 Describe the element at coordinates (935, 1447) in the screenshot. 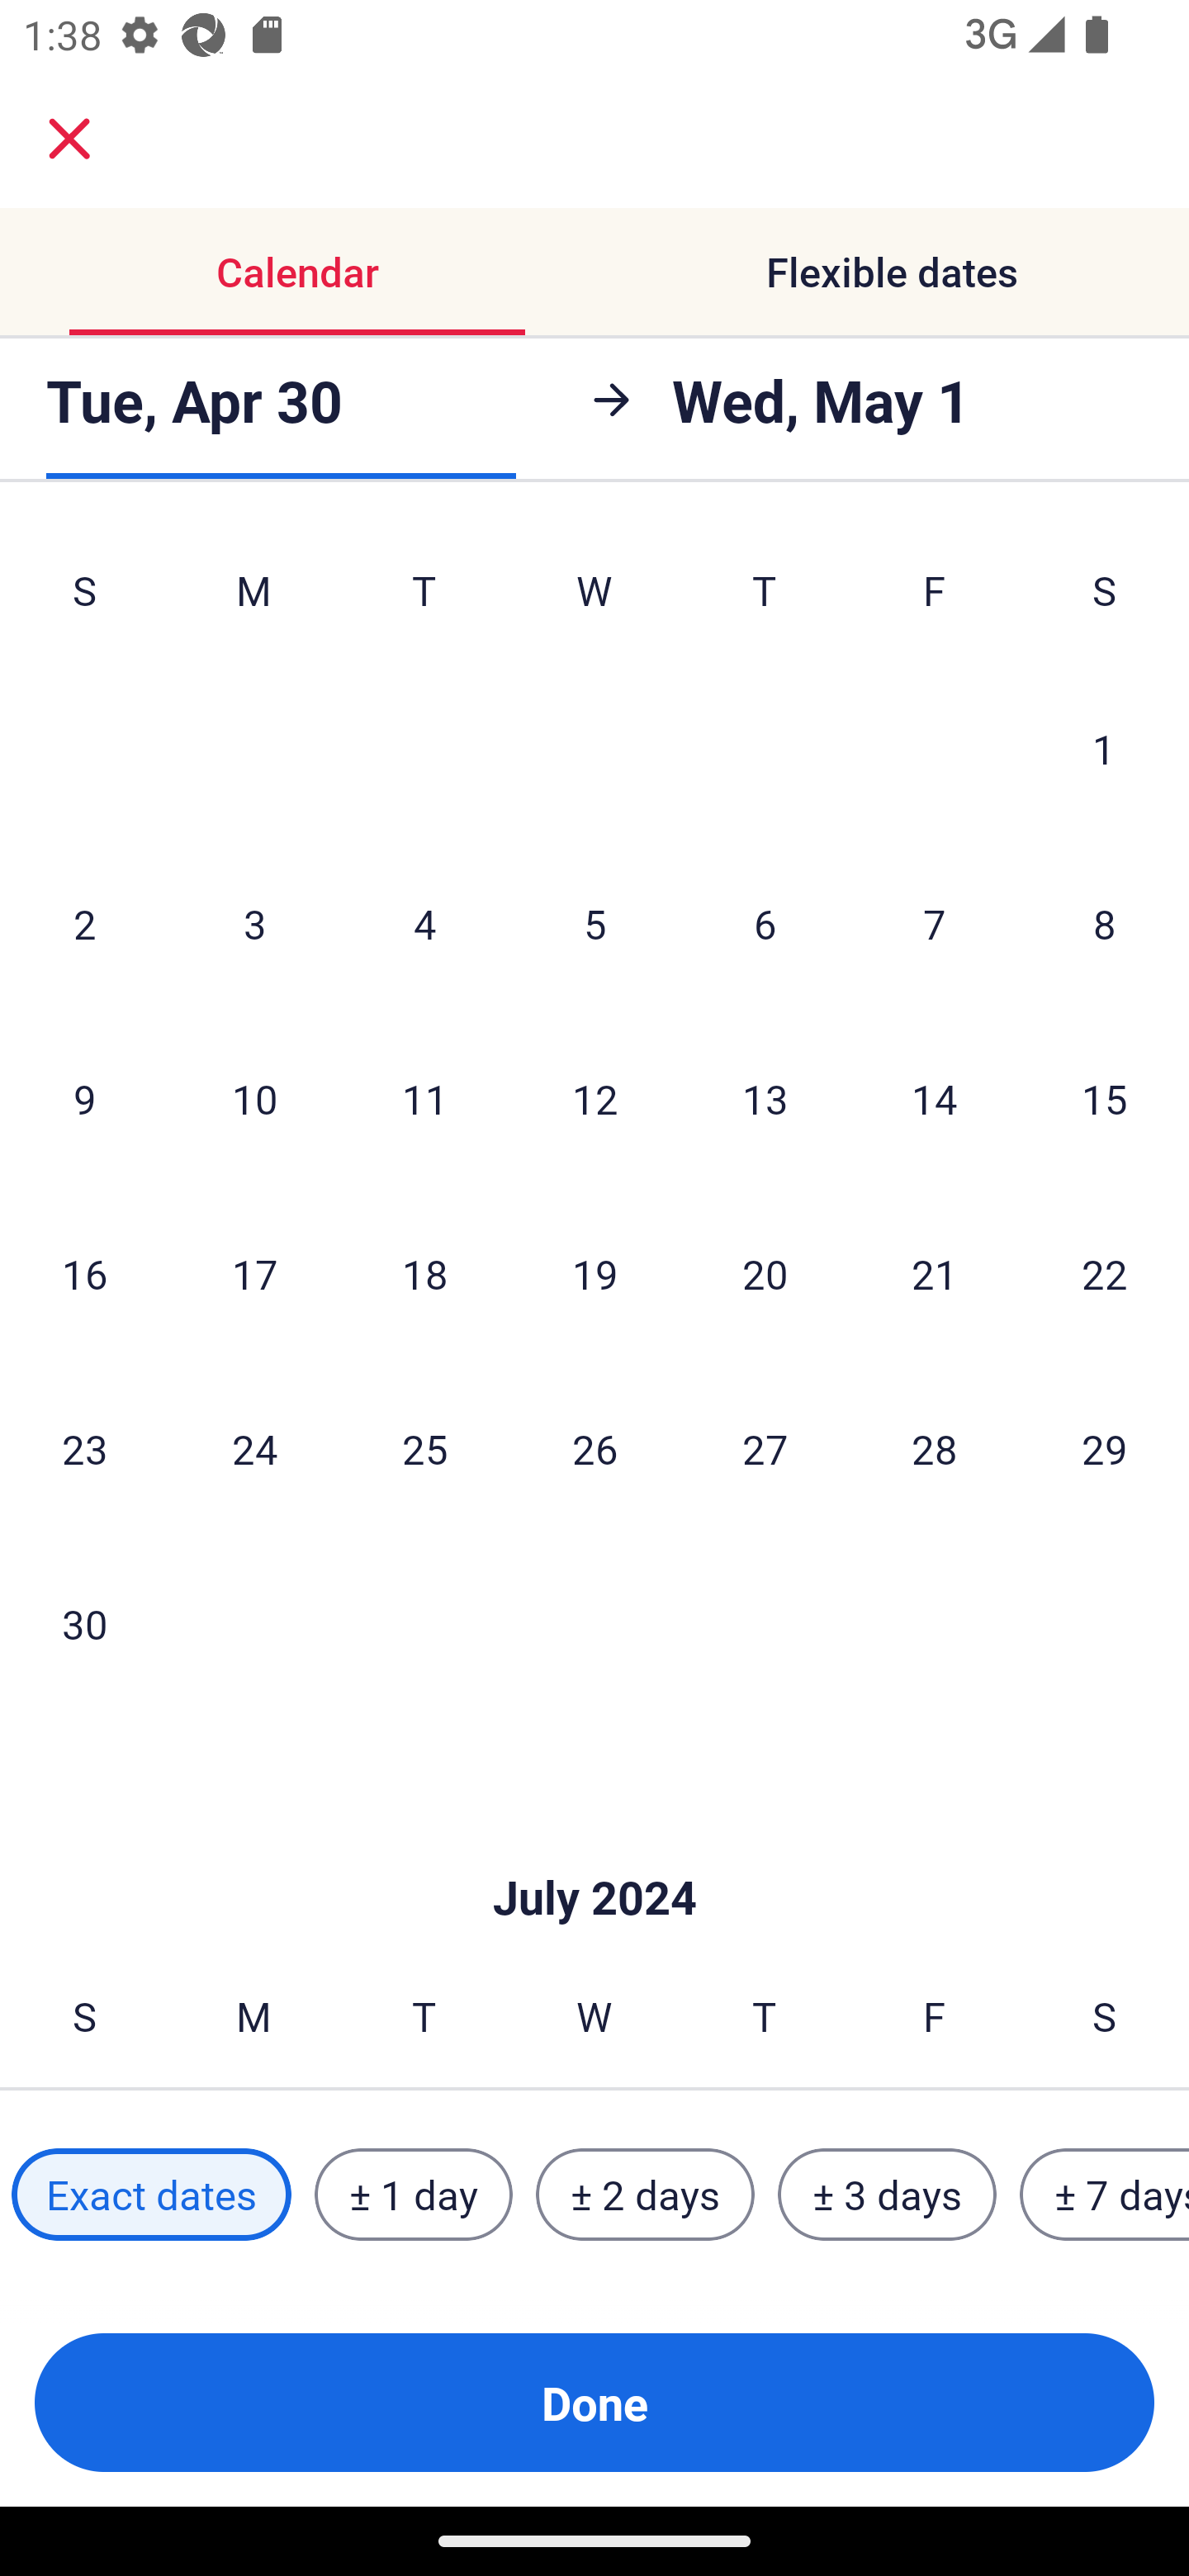

I see `28 Friday, June 28, 2024` at that location.